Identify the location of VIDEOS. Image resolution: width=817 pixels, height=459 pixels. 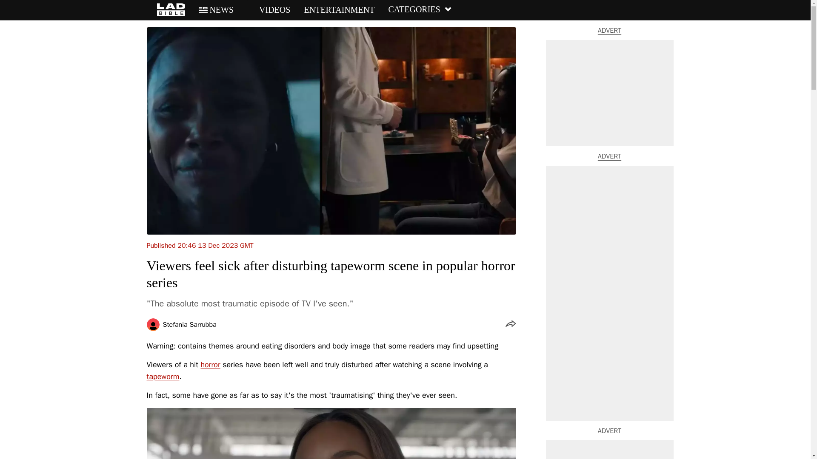
(269, 10).